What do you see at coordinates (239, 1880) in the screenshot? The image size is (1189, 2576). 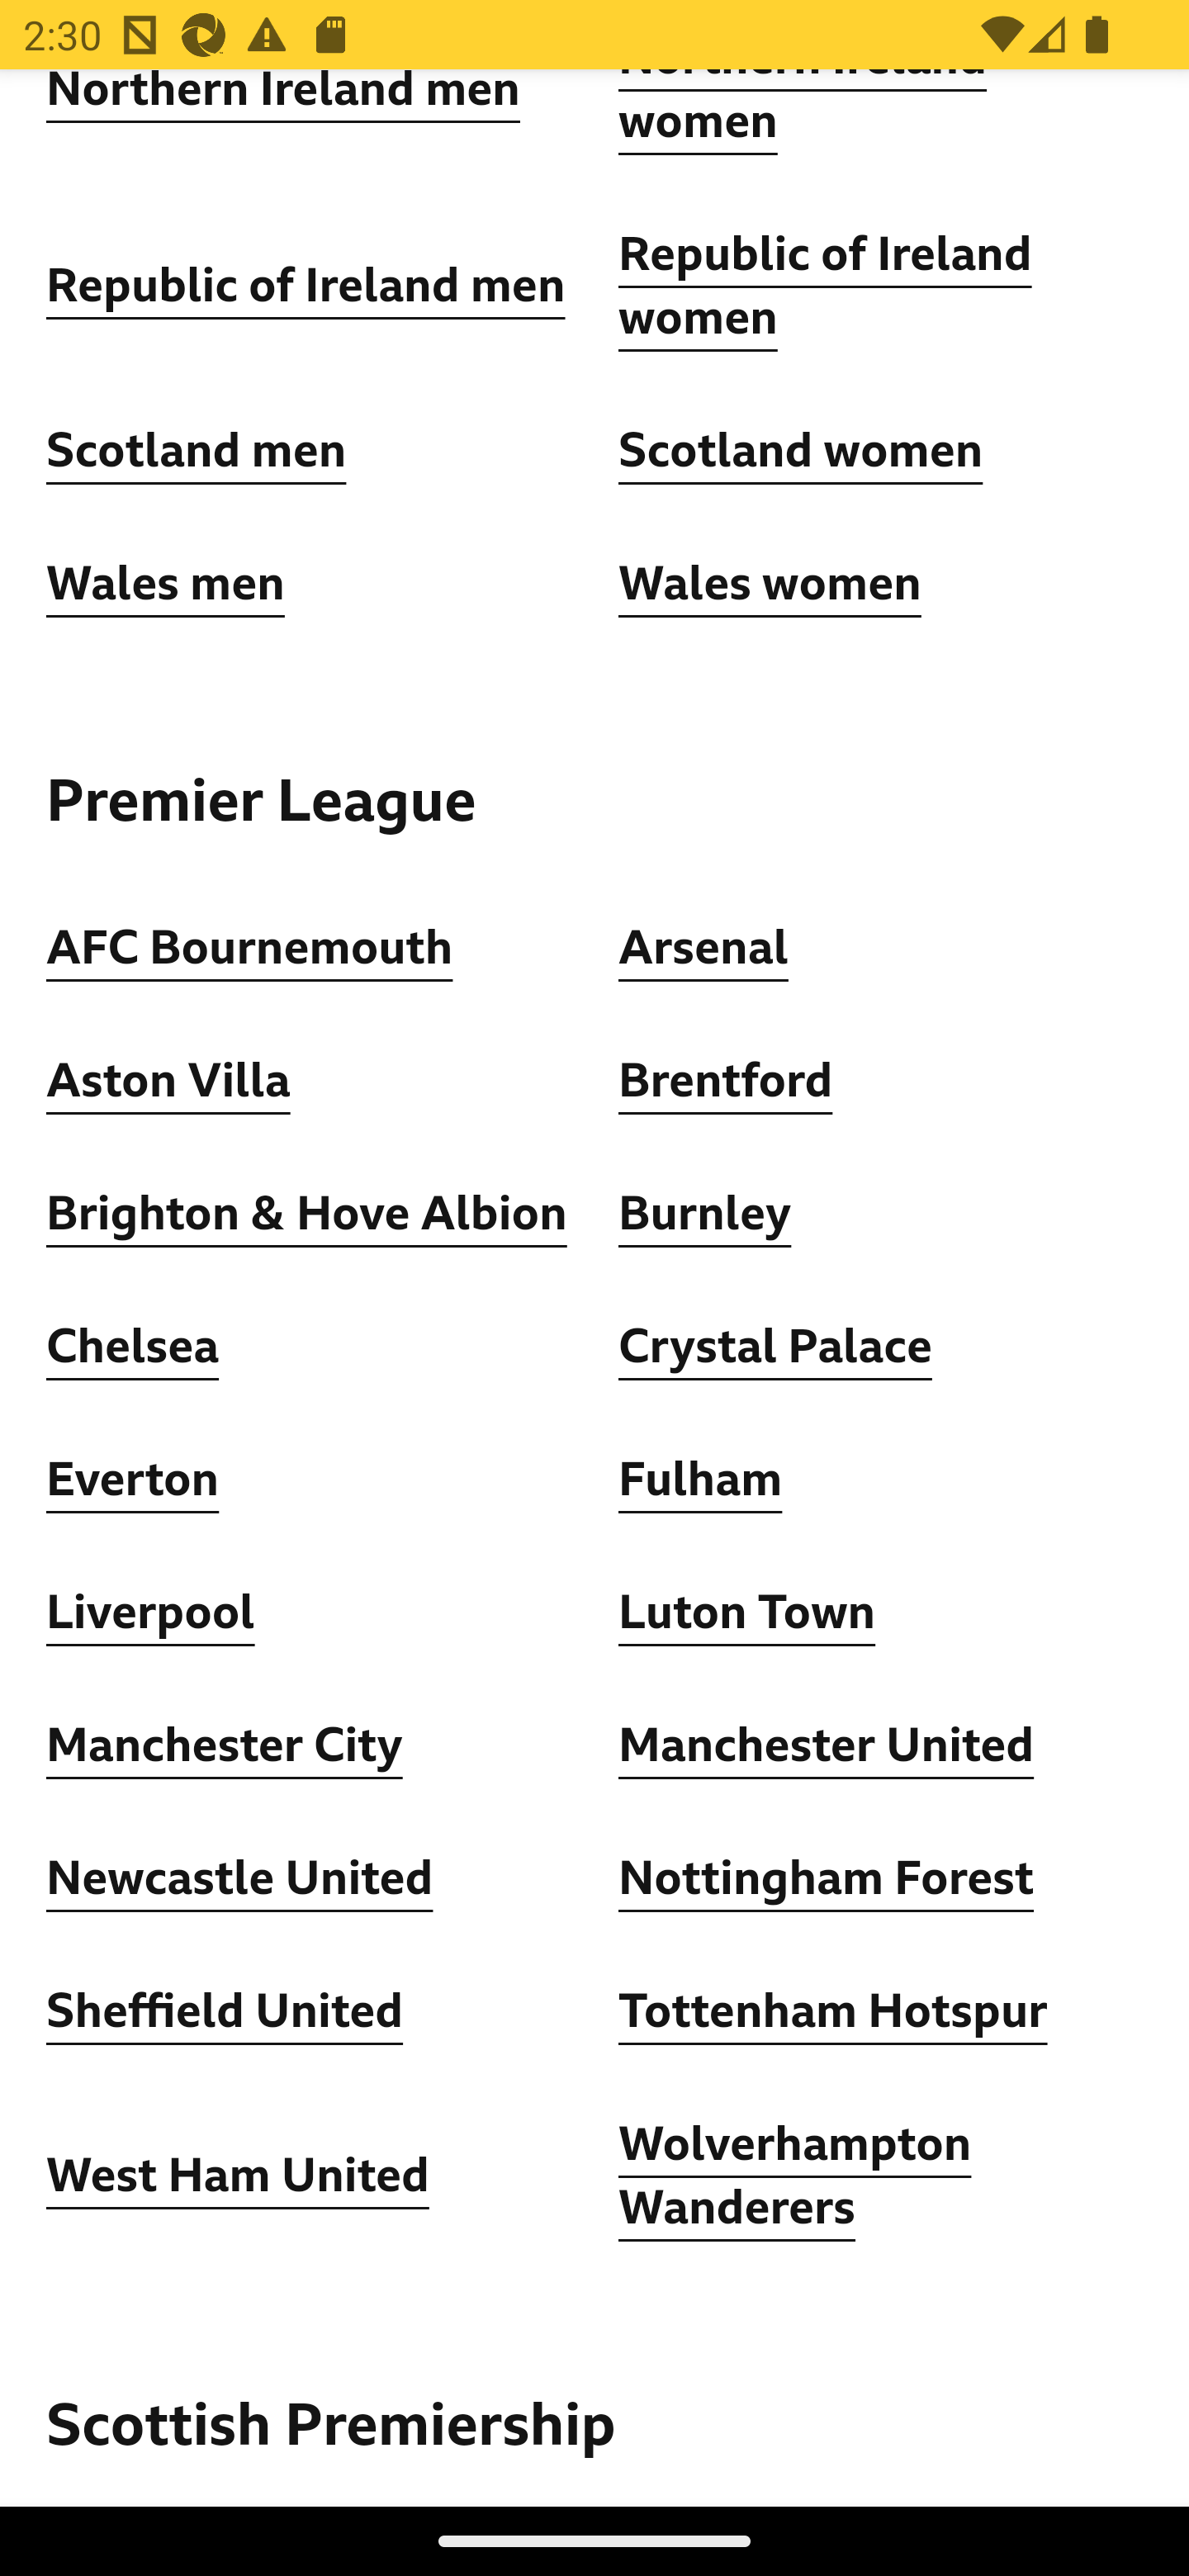 I see `Newcastle United` at bounding box center [239, 1880].